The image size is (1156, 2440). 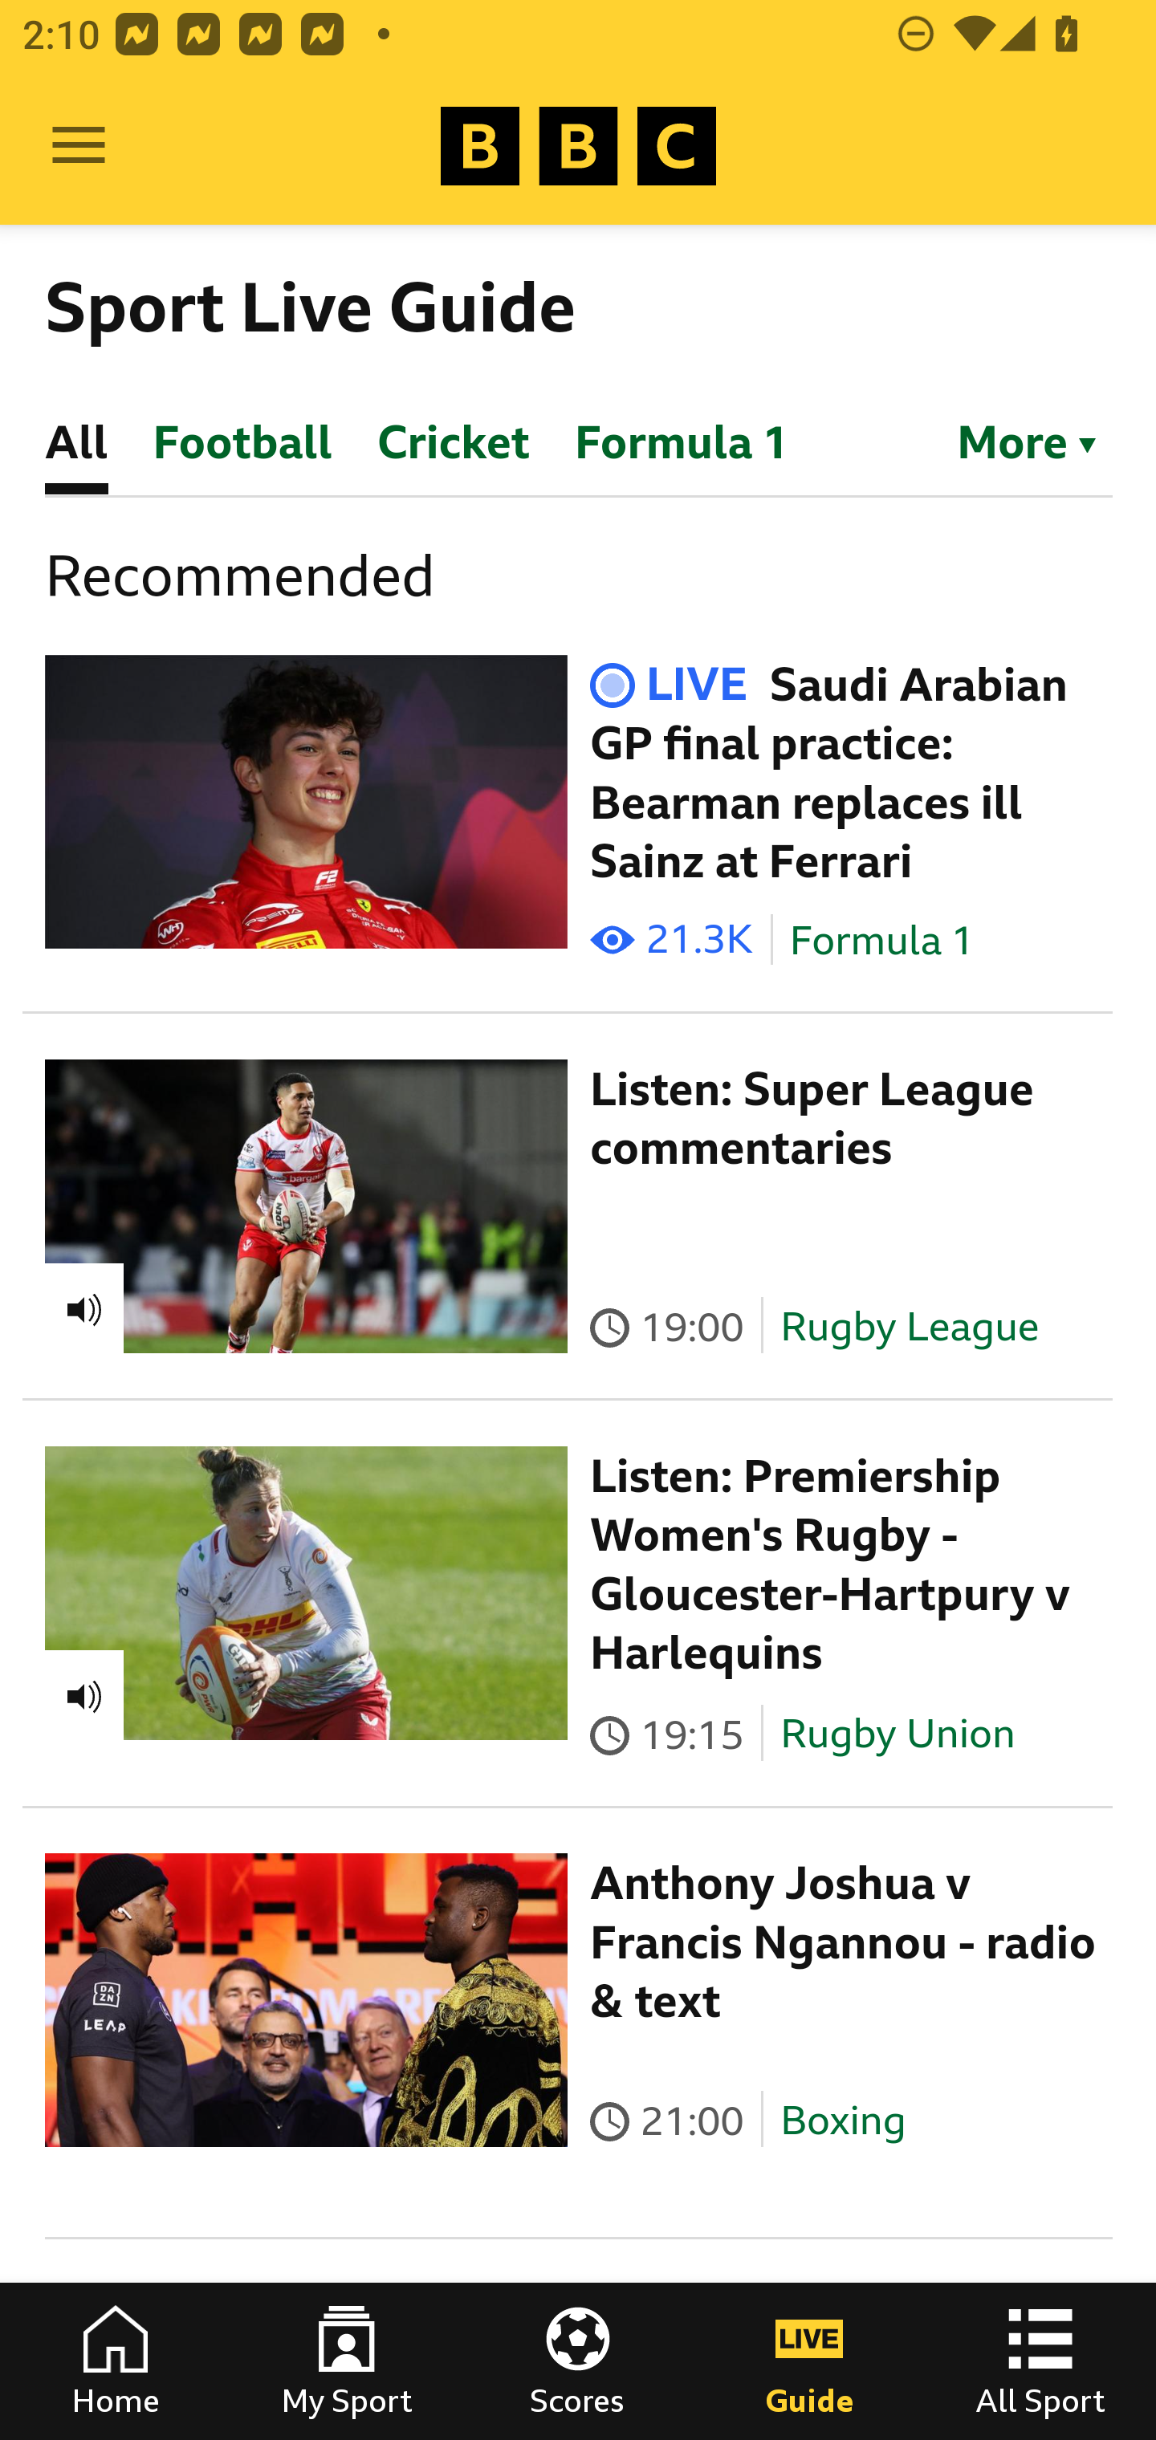 I want to click on Rugby League, so click(x=910, y=1326).